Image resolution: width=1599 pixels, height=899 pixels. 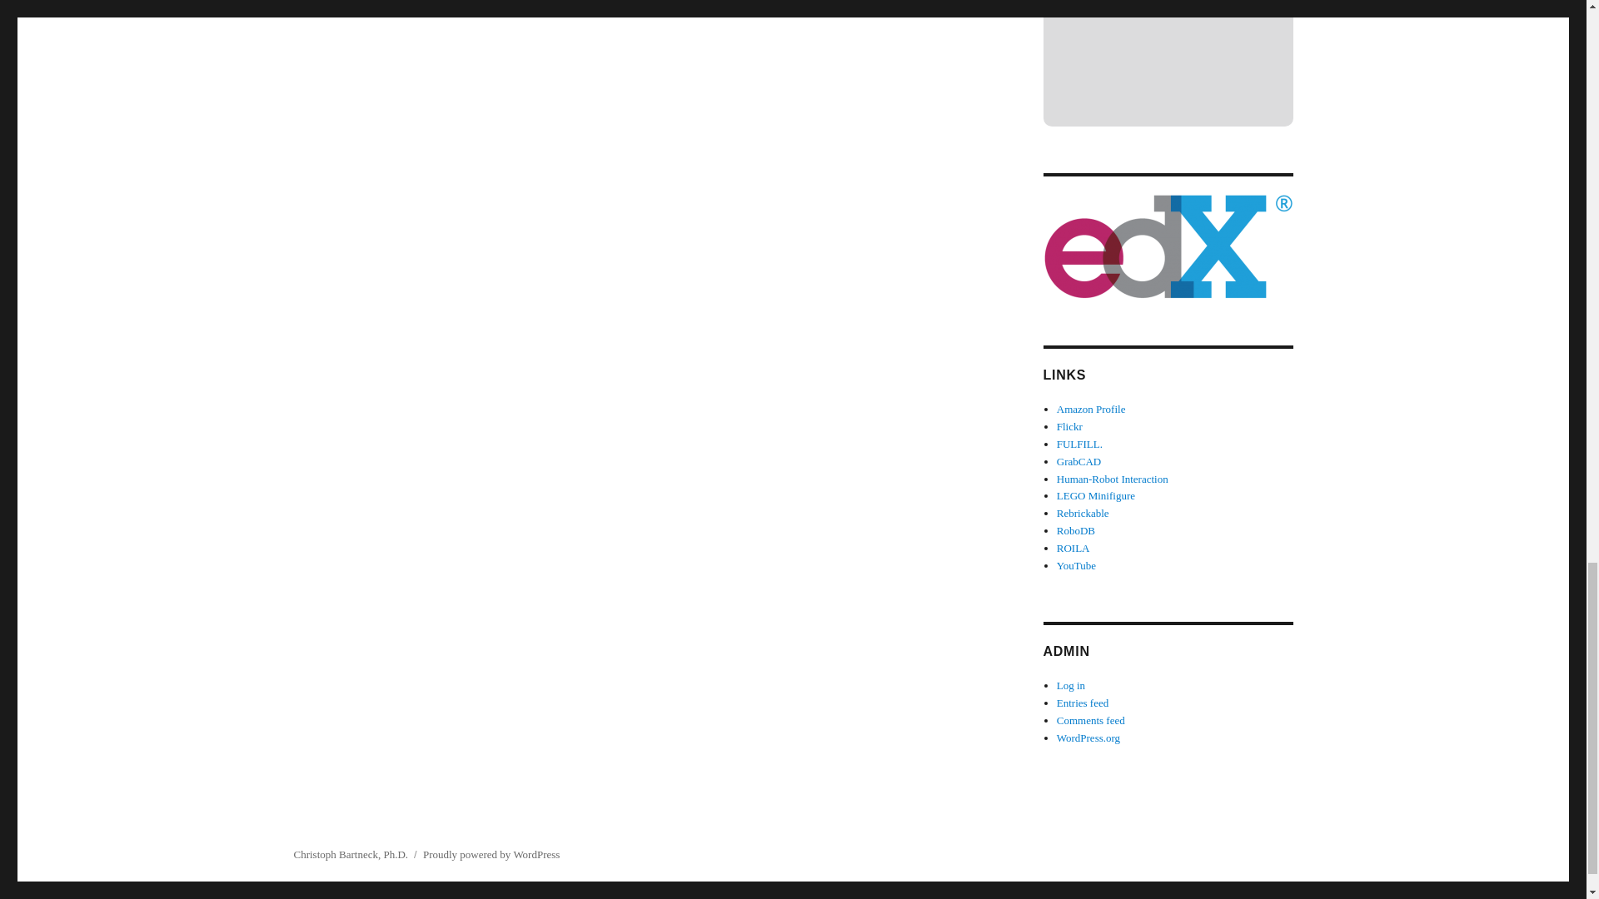 I want to click on The home of the HRI book and the podcast. , so click(x=1113, y=479).